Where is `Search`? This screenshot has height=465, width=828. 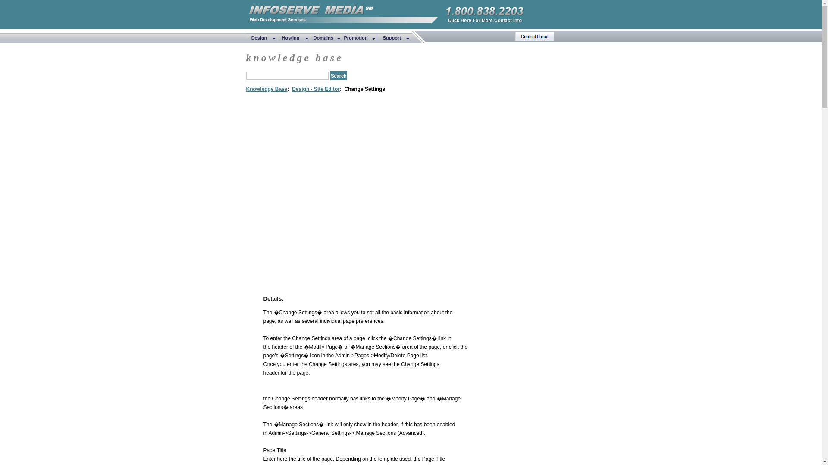
Search is located at coordinates (339, 75).